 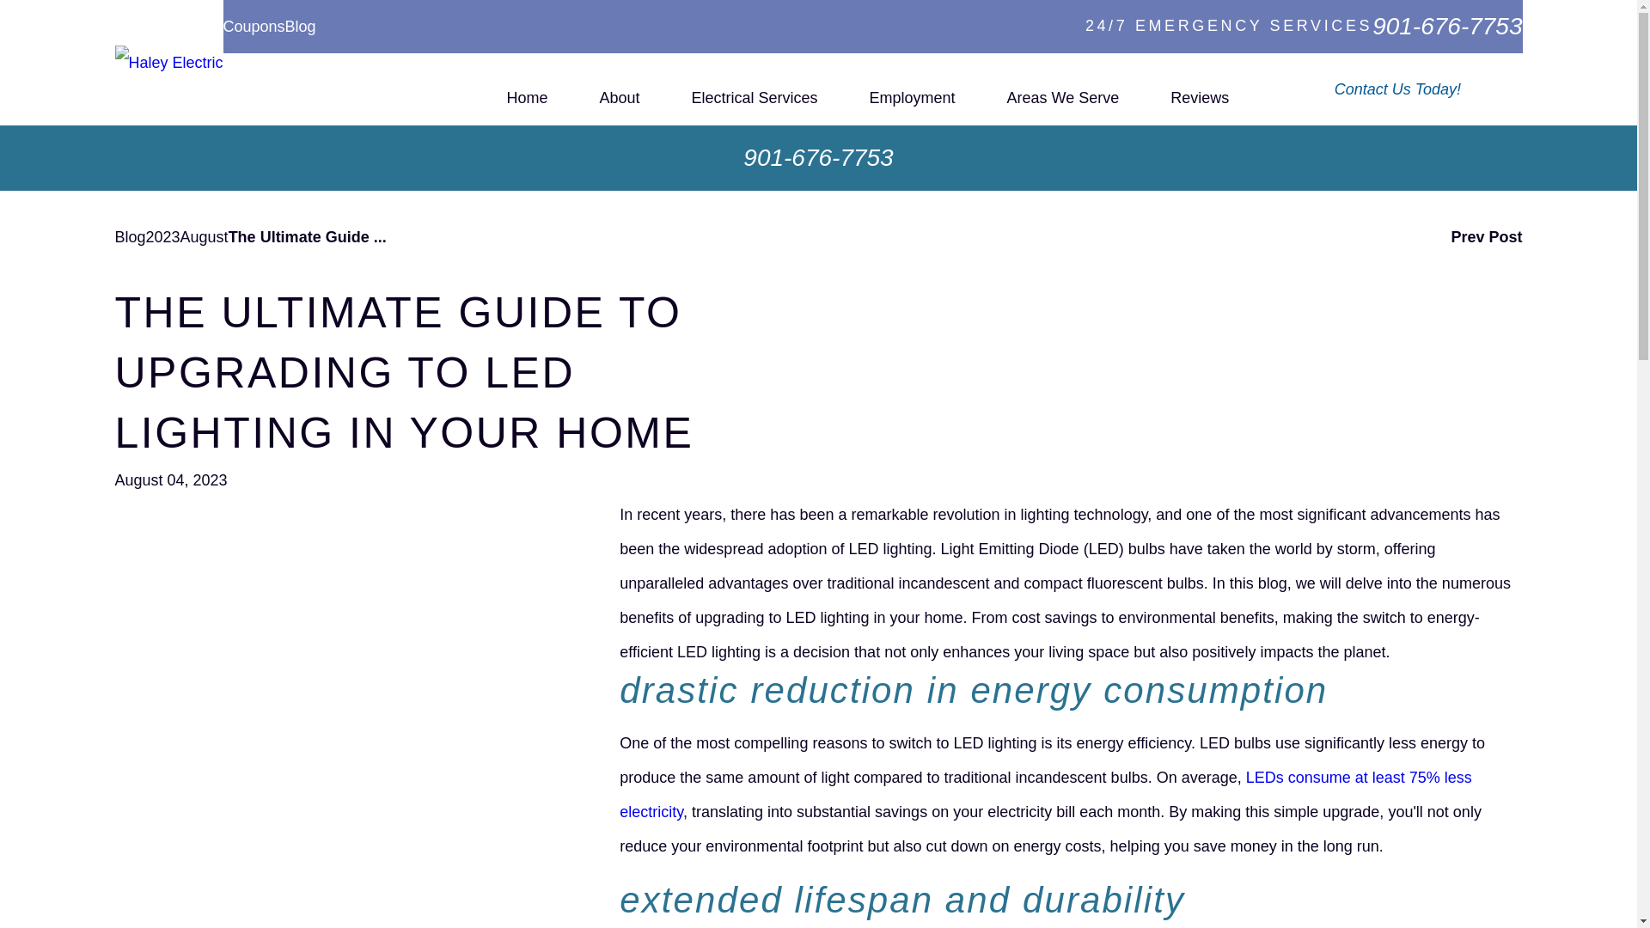 I want to click on About, so click(x=619, y=89).